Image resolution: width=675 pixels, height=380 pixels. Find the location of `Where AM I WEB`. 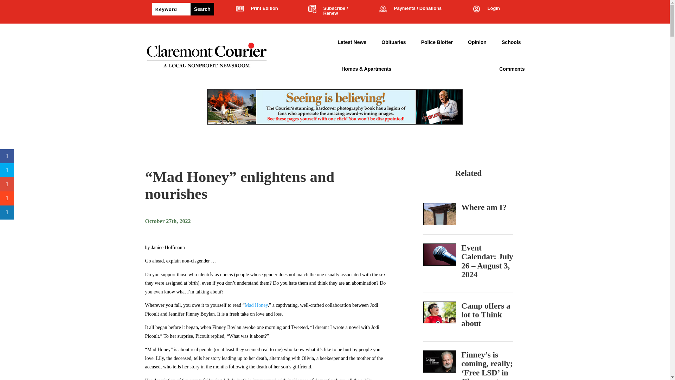

Where AM I WEB is located at coordinates (440, 214).